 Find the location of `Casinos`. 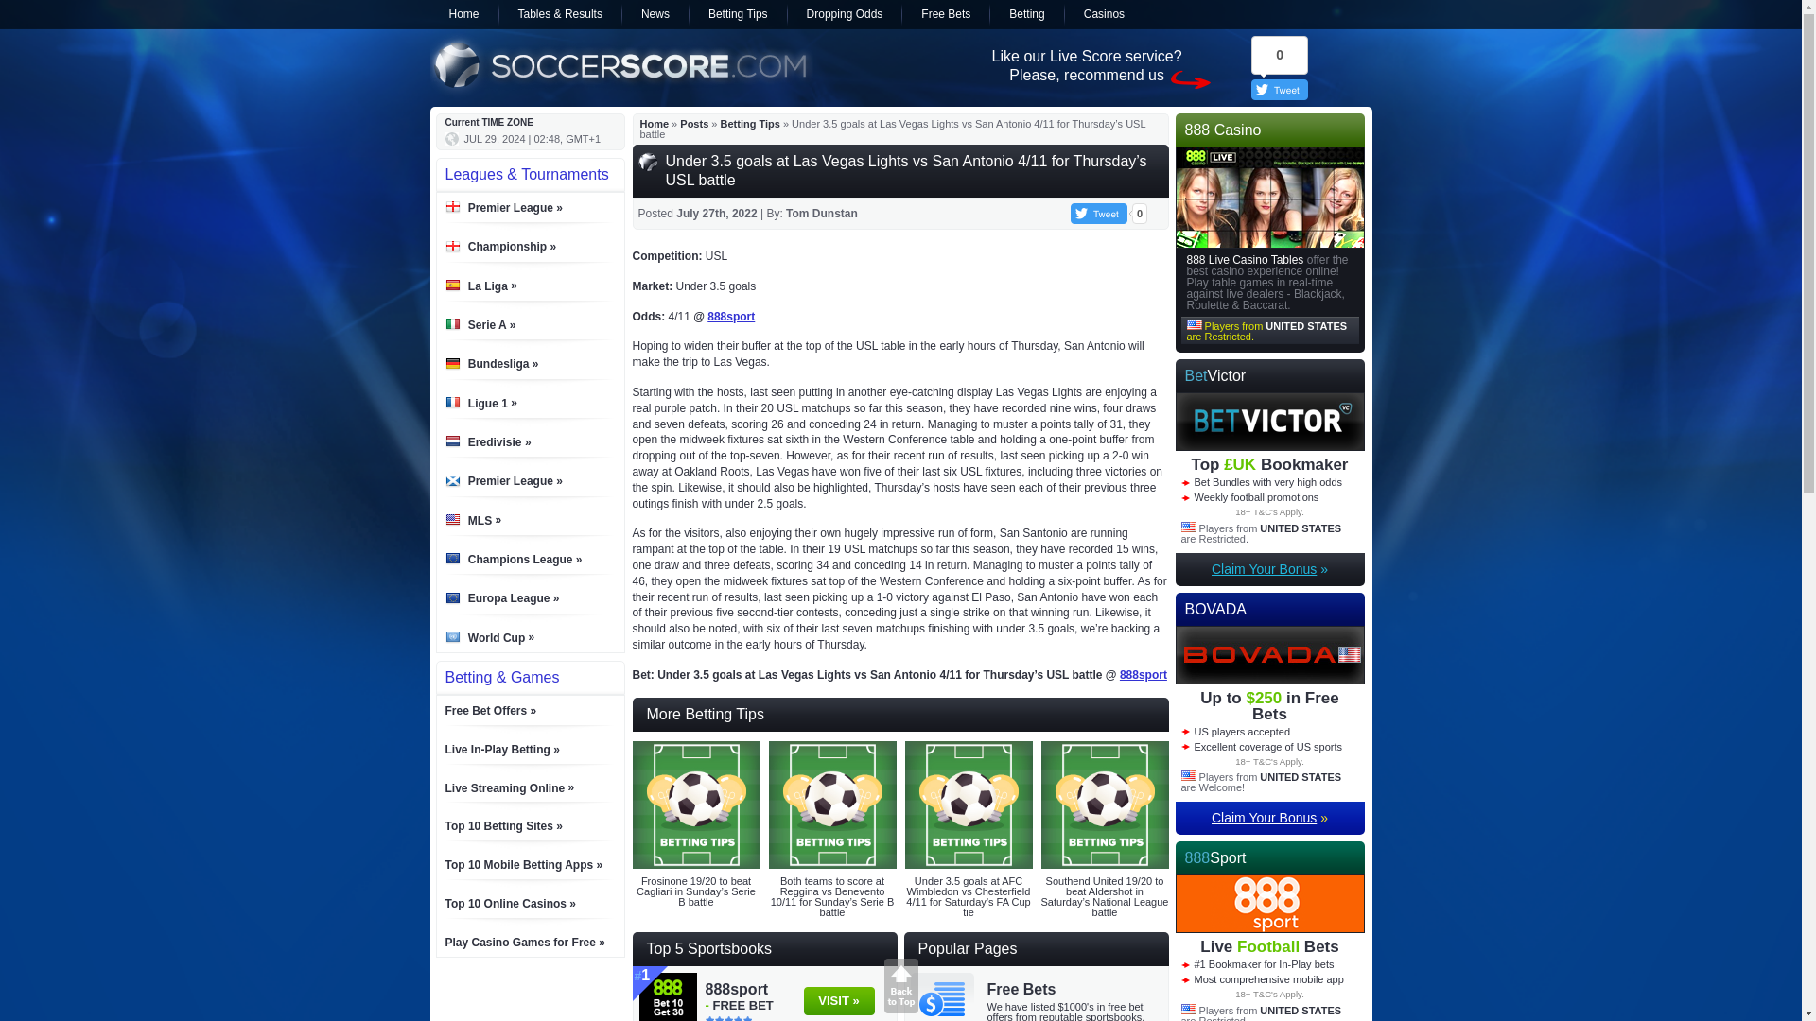

Casinos is located at coordinates (1104, 15).